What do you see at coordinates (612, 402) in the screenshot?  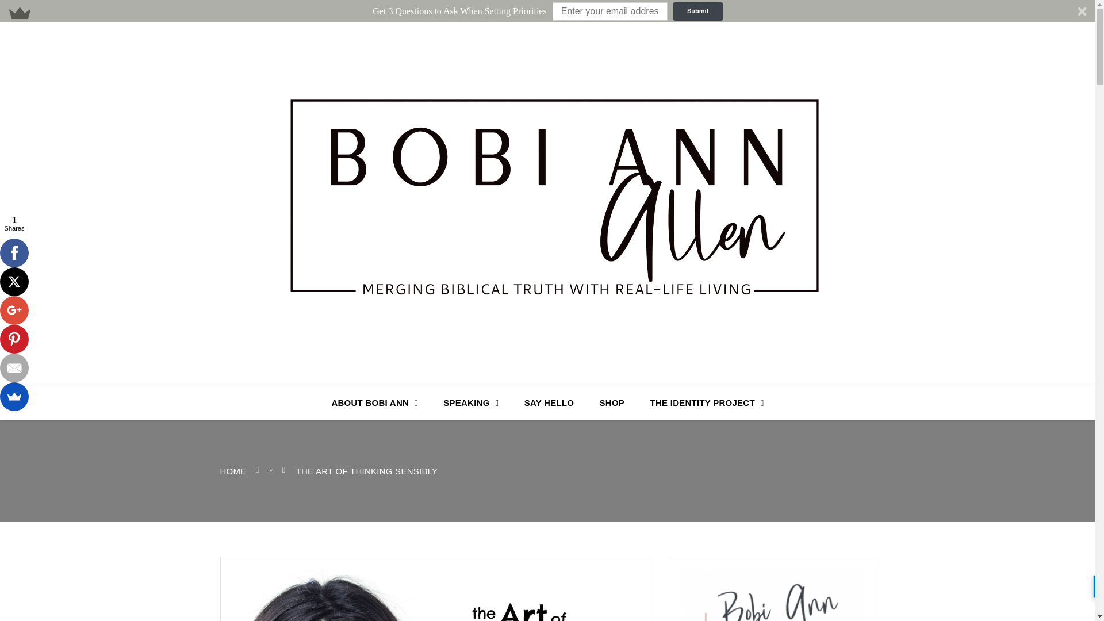 I see `SHOP` at bounding box center [612, 402].